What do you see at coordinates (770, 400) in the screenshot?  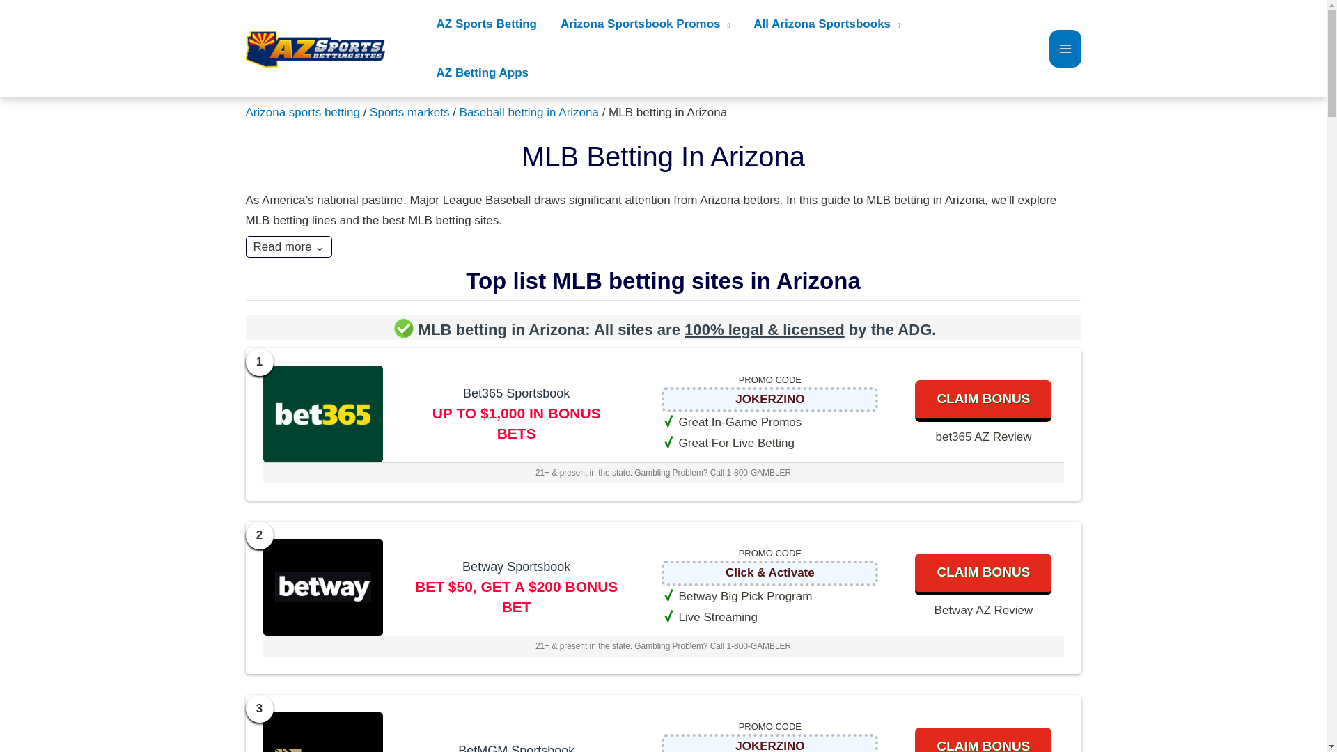 I see `JOKERZINO` at bounding box center [770, 400].